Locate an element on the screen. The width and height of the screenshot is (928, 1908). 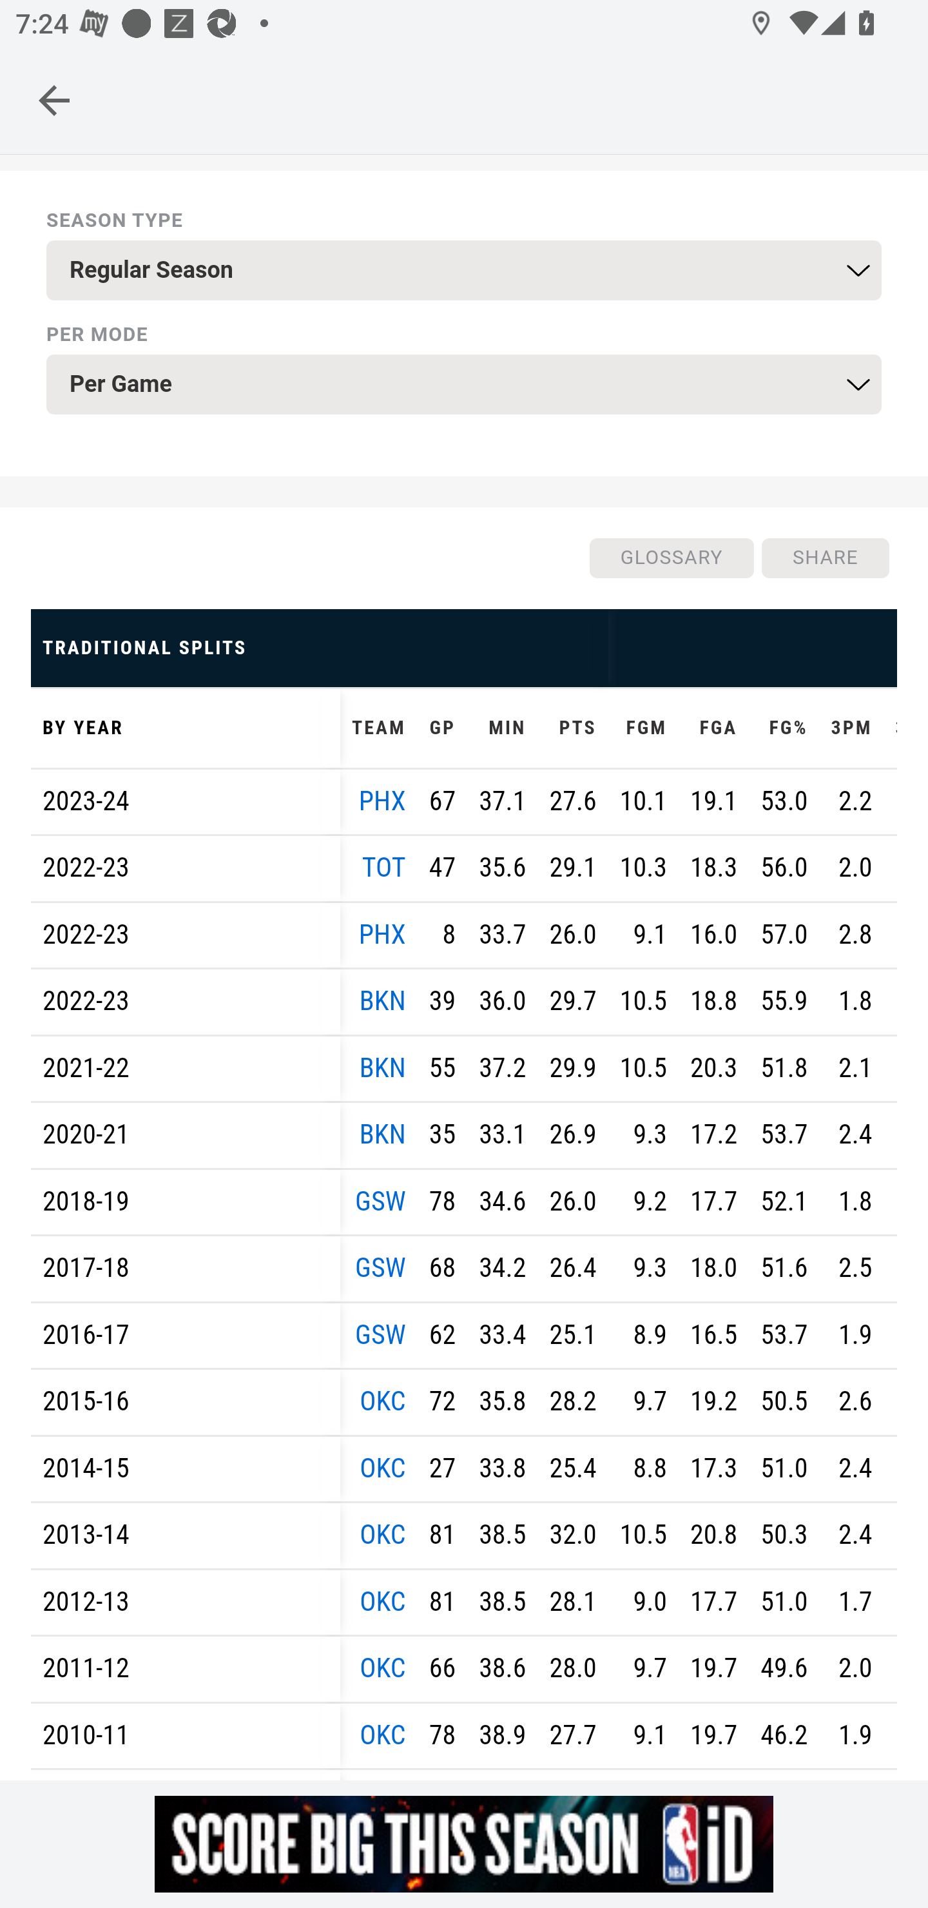
Regular Season is located at coordinates (464, 271).